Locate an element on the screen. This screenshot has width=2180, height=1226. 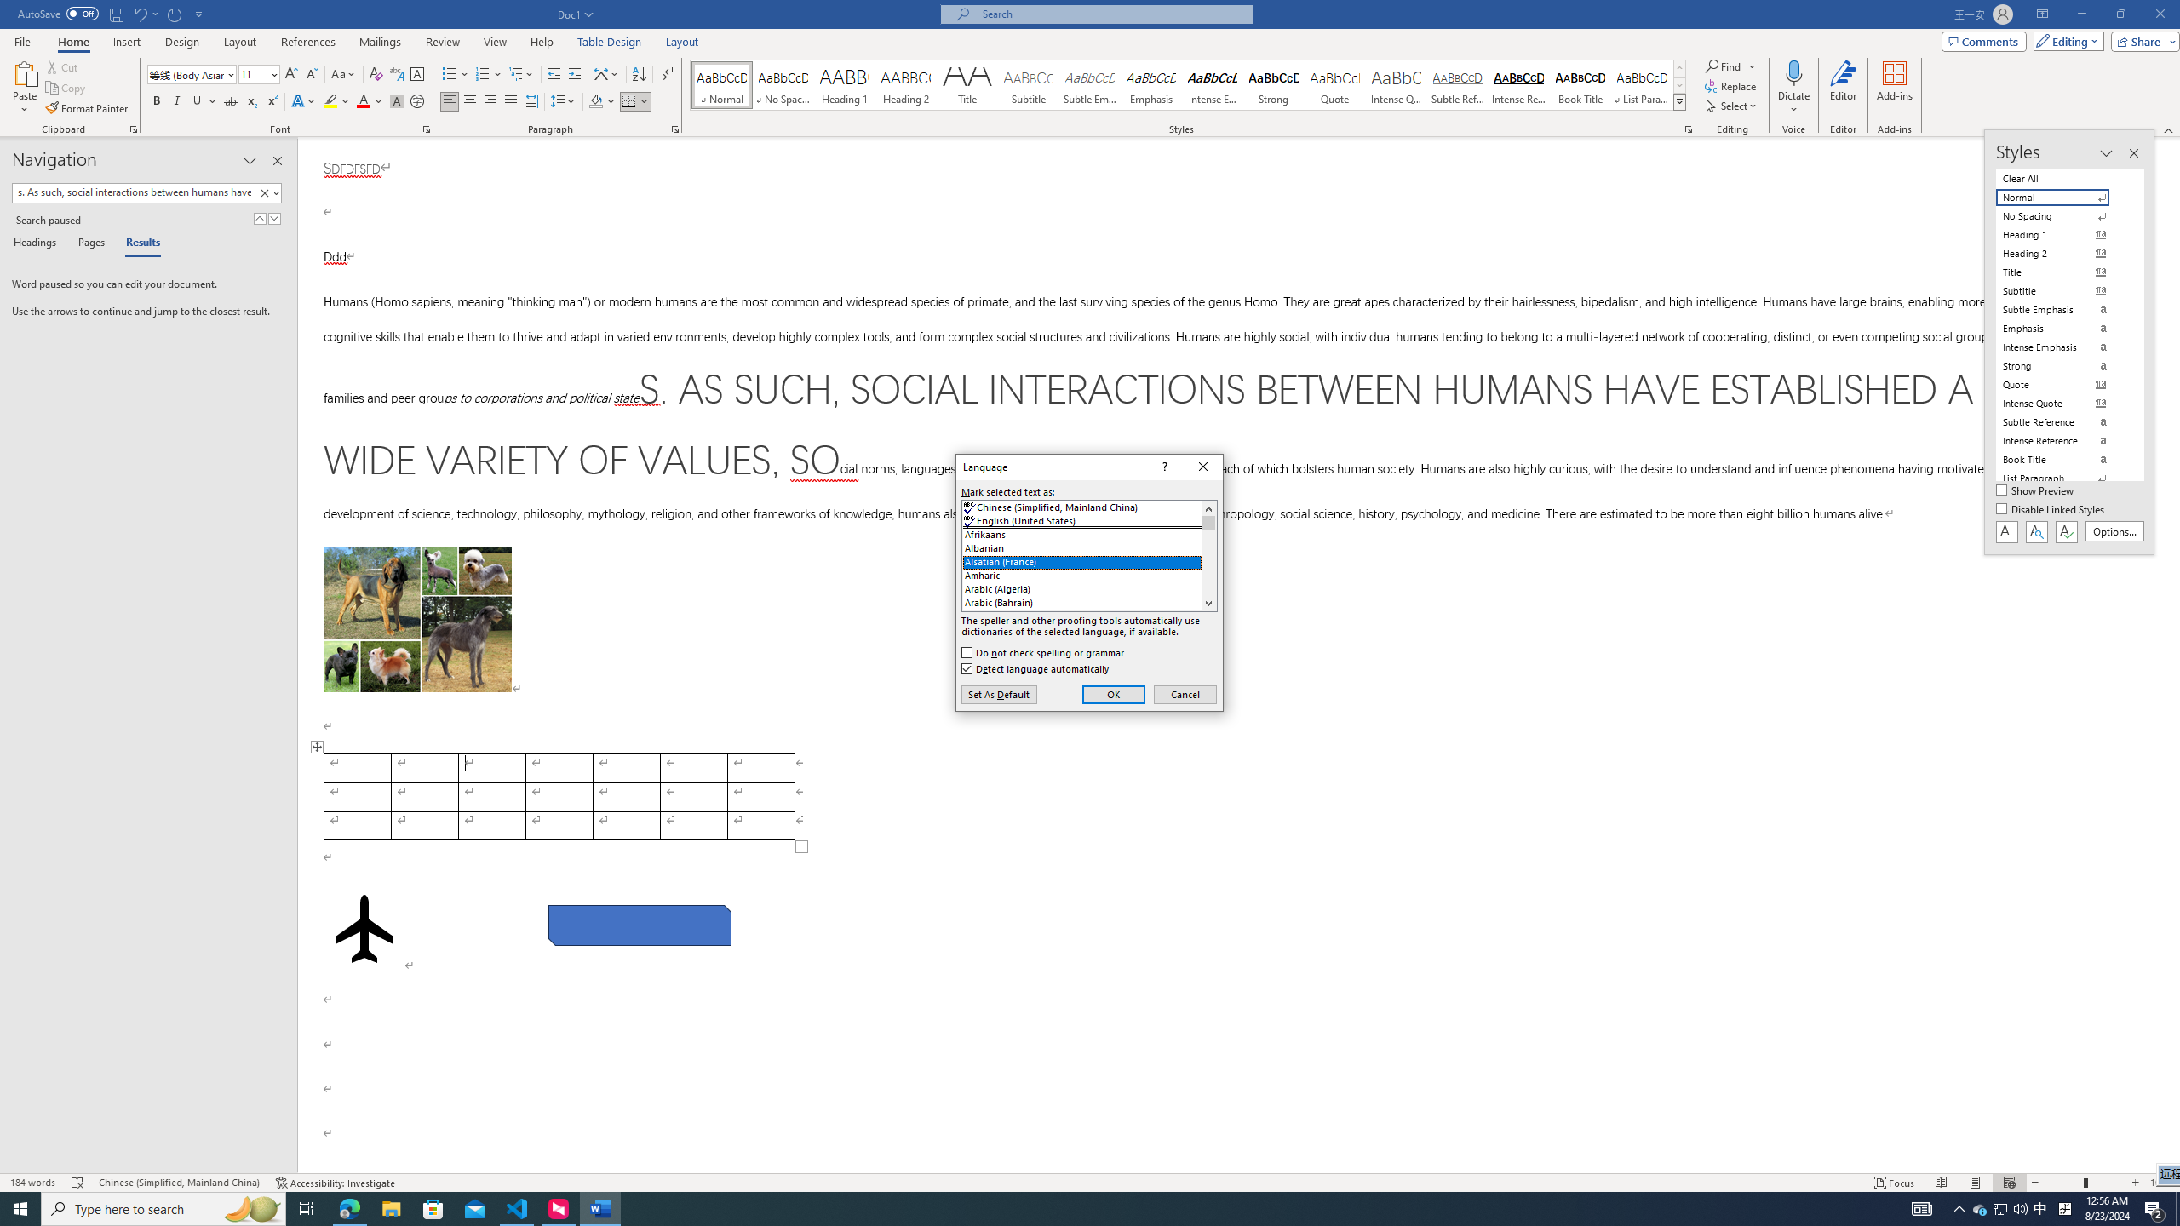
Language Chinese (Simplified, Mainland China) is located at coordinates (179, 1183).